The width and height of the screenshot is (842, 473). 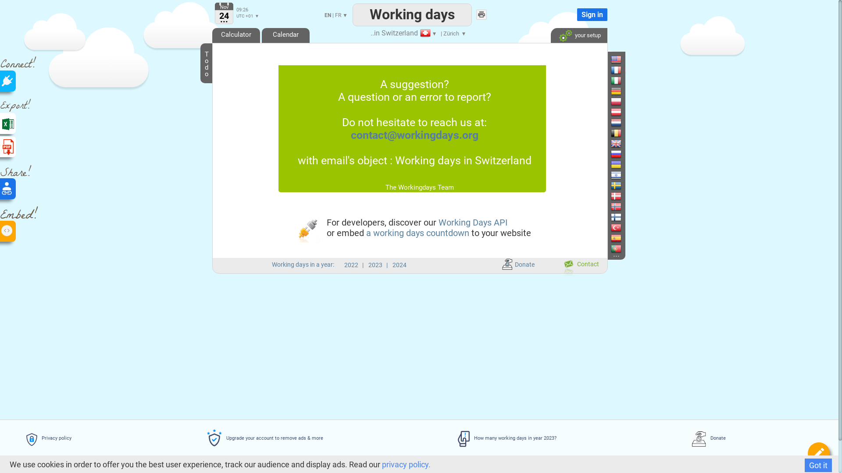 I want to click on India, so click(x=491, y=81).